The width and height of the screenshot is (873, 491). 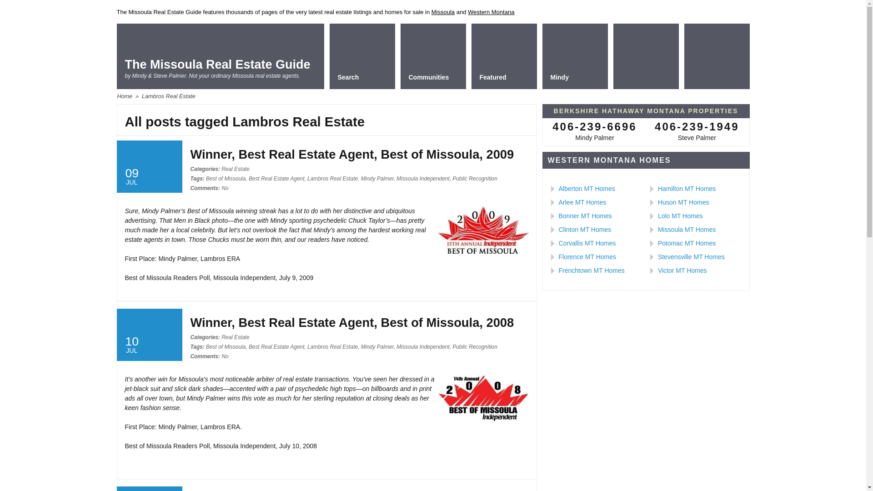 What do you see at coordinates (680, 215) in the screenshot?
I see `Homes for sale in Lolo, MT` at bounding box center [680, 215].